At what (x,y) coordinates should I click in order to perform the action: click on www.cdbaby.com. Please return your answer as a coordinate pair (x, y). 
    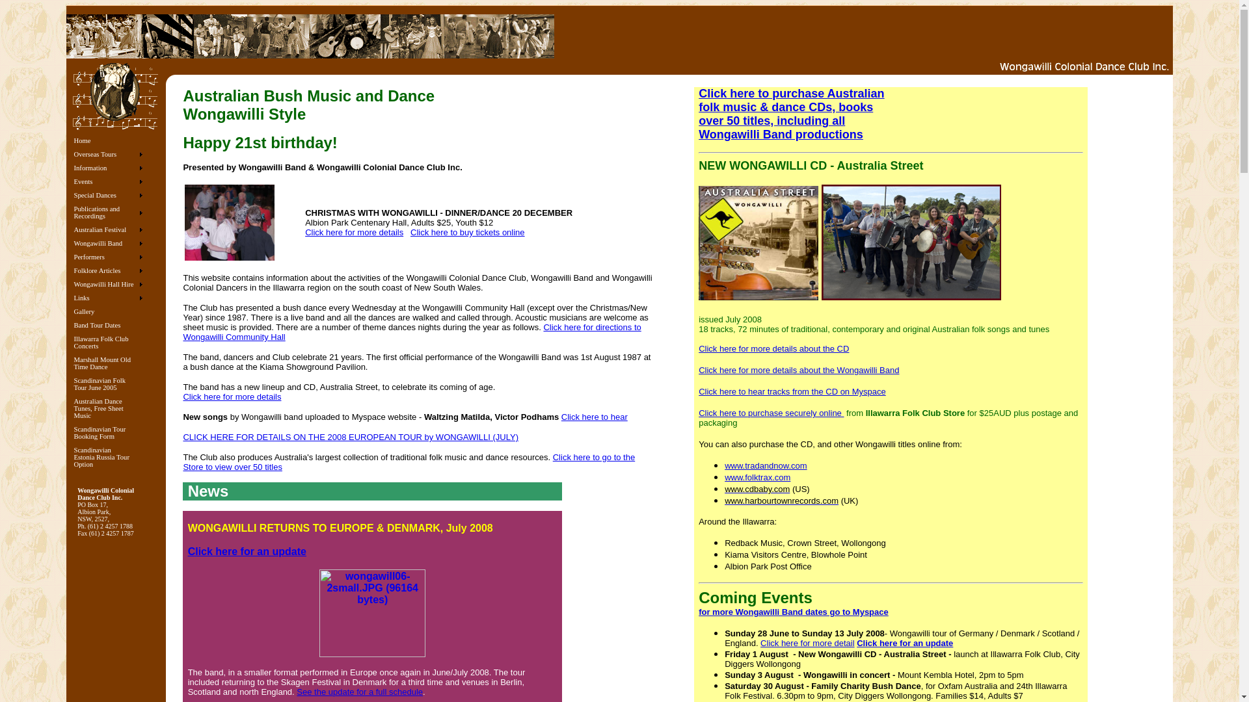
    Looking at the image, I should click on (757, 489).